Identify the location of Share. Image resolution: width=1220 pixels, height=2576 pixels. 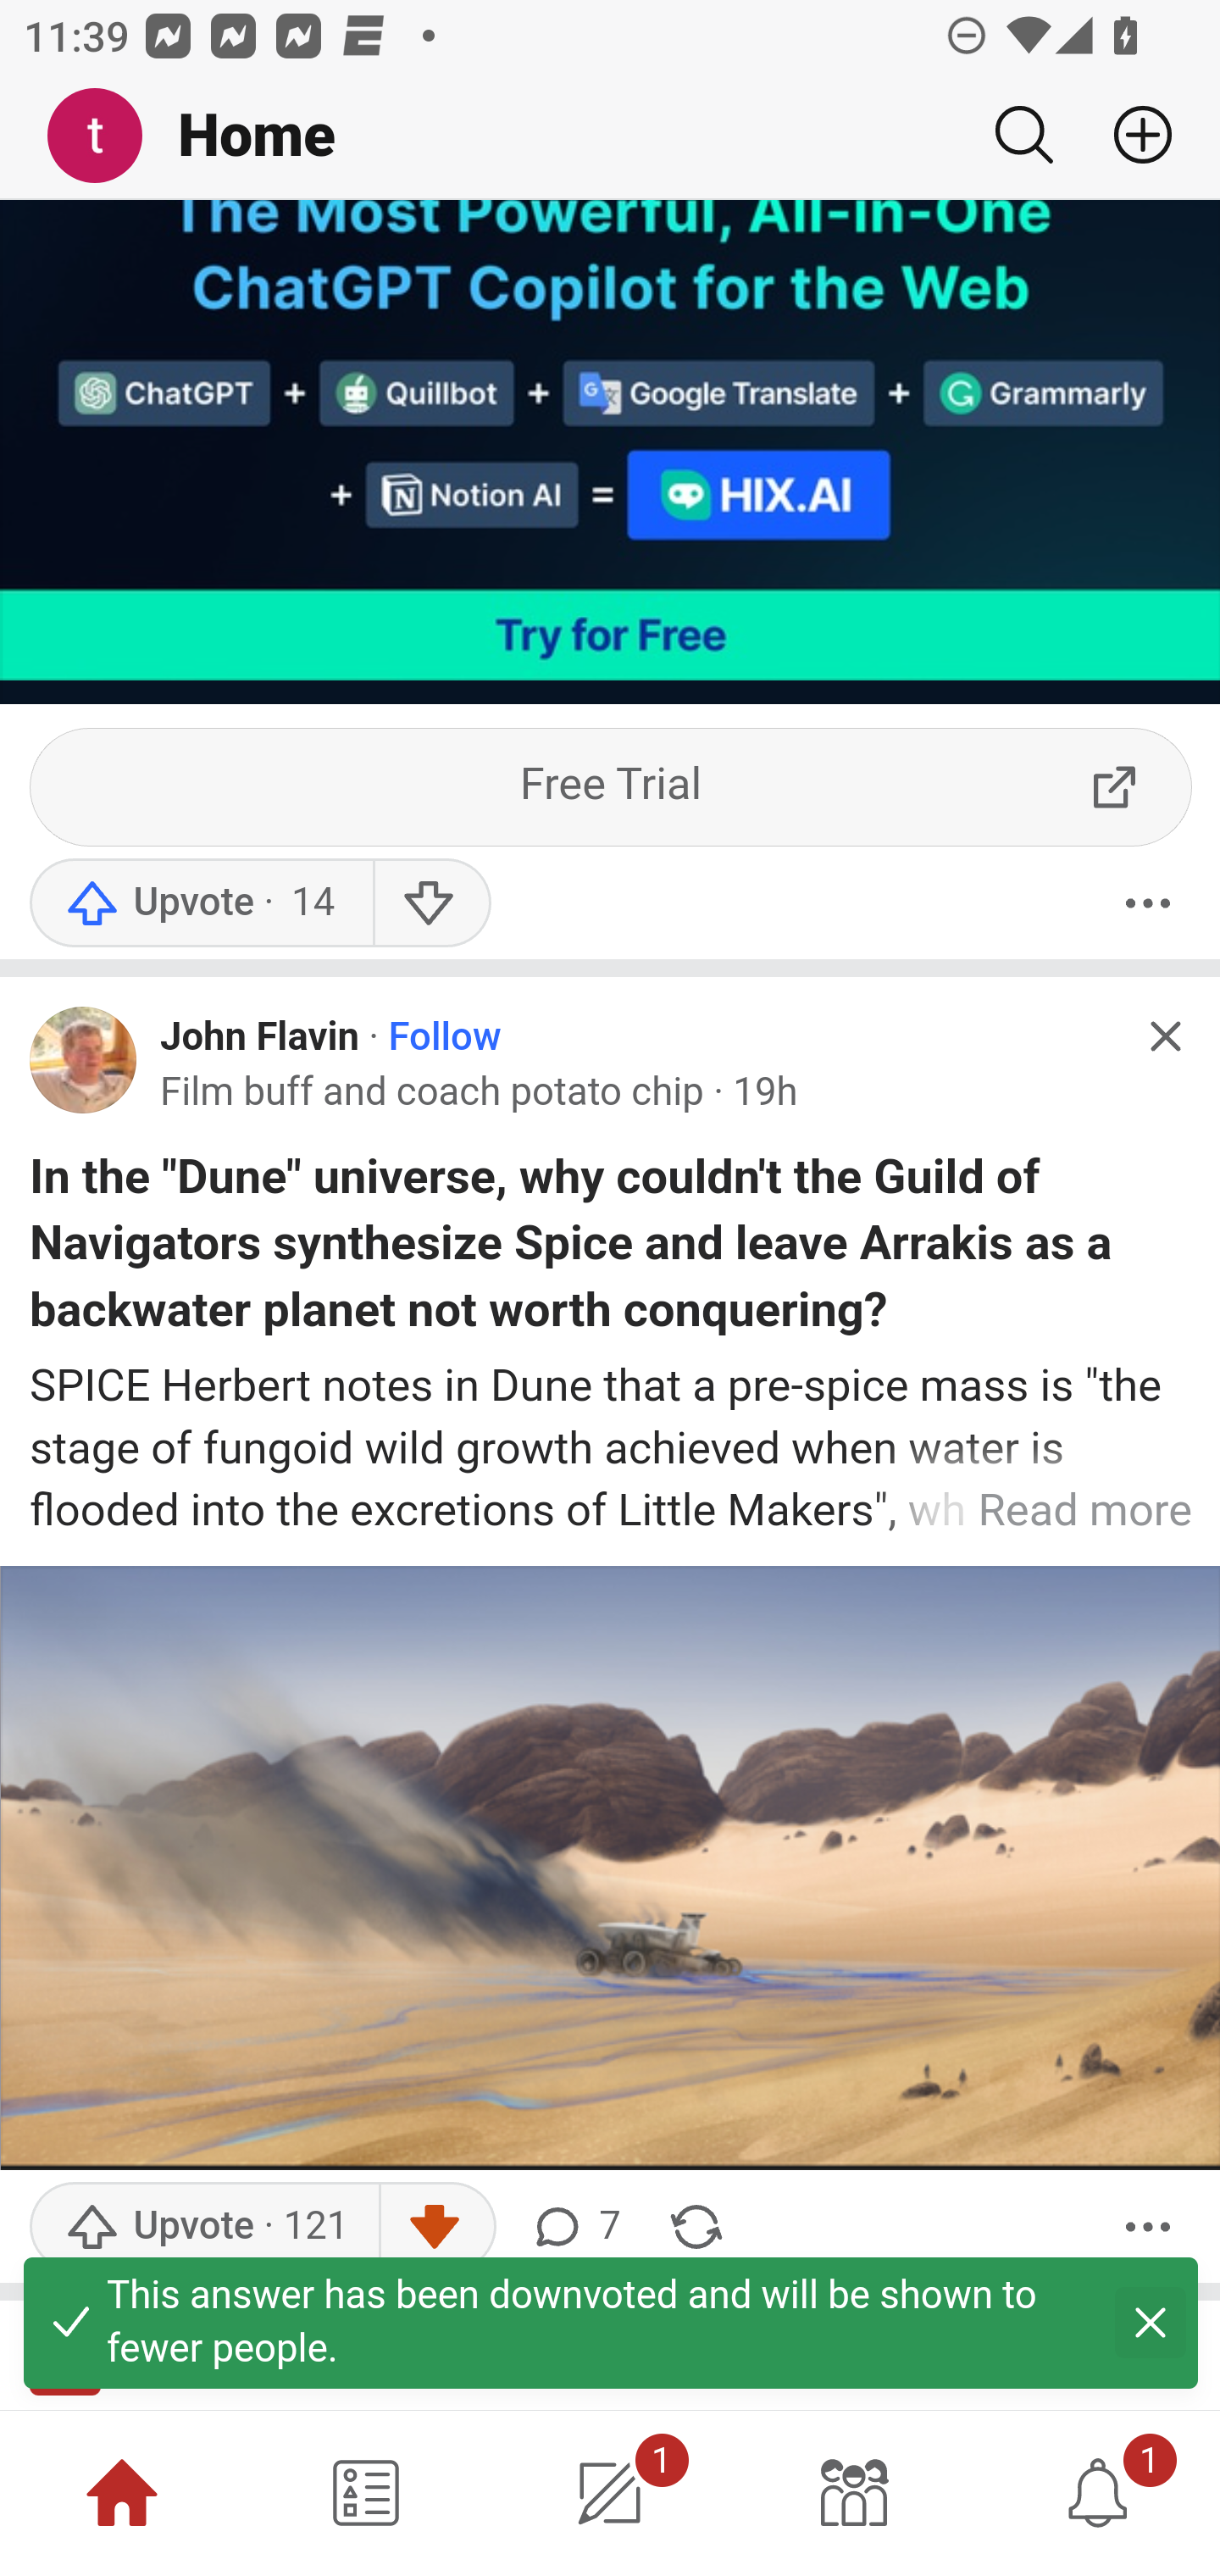
(696, 2230).